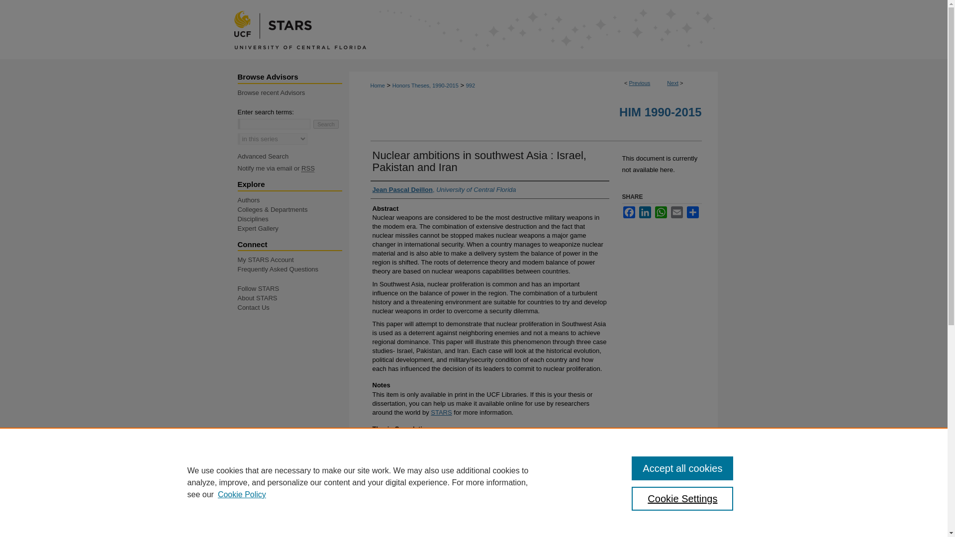  Describe the element at coordinates (293, 288) in the screenshot. I see `Follow STARS` at that location.